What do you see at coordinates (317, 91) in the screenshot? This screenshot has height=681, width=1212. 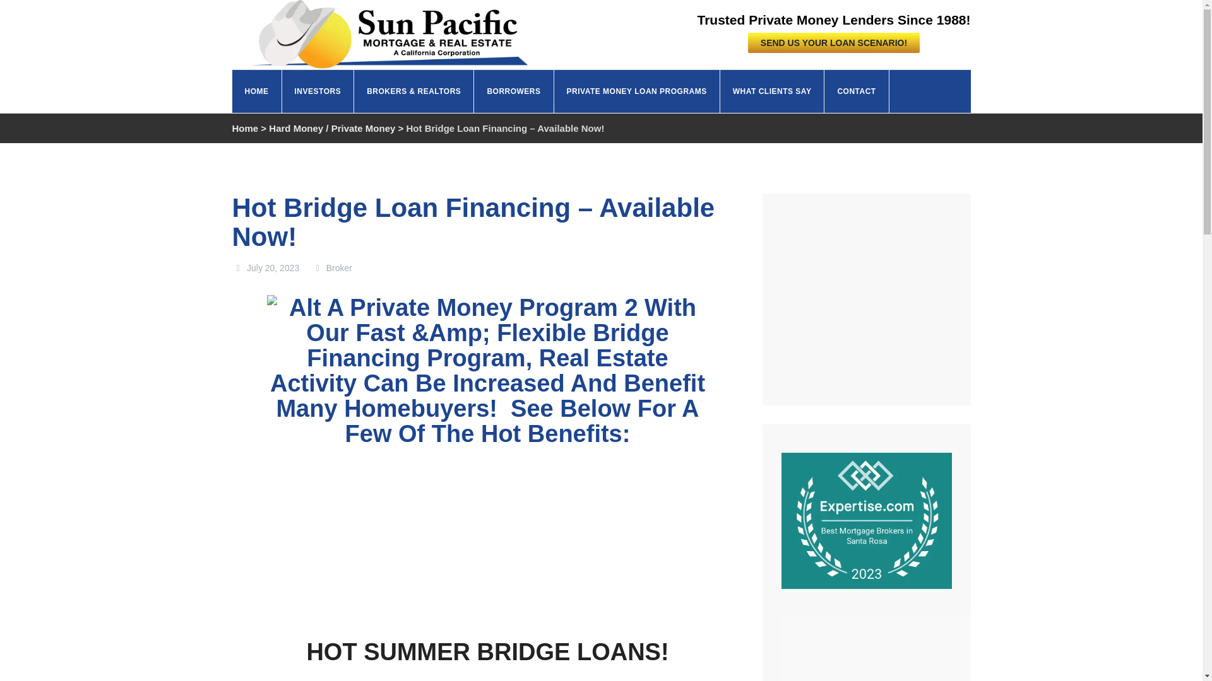 I see `INVESTORS` at bounding box center [317, 91].